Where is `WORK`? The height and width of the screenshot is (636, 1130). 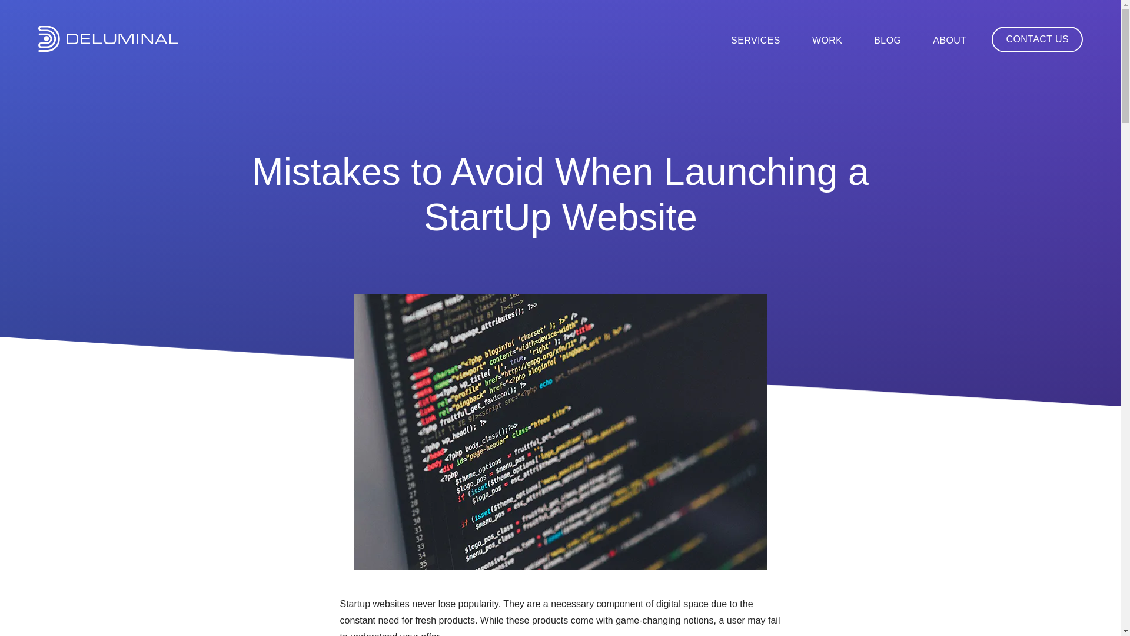
WORK is located at coordinates (827, 40).